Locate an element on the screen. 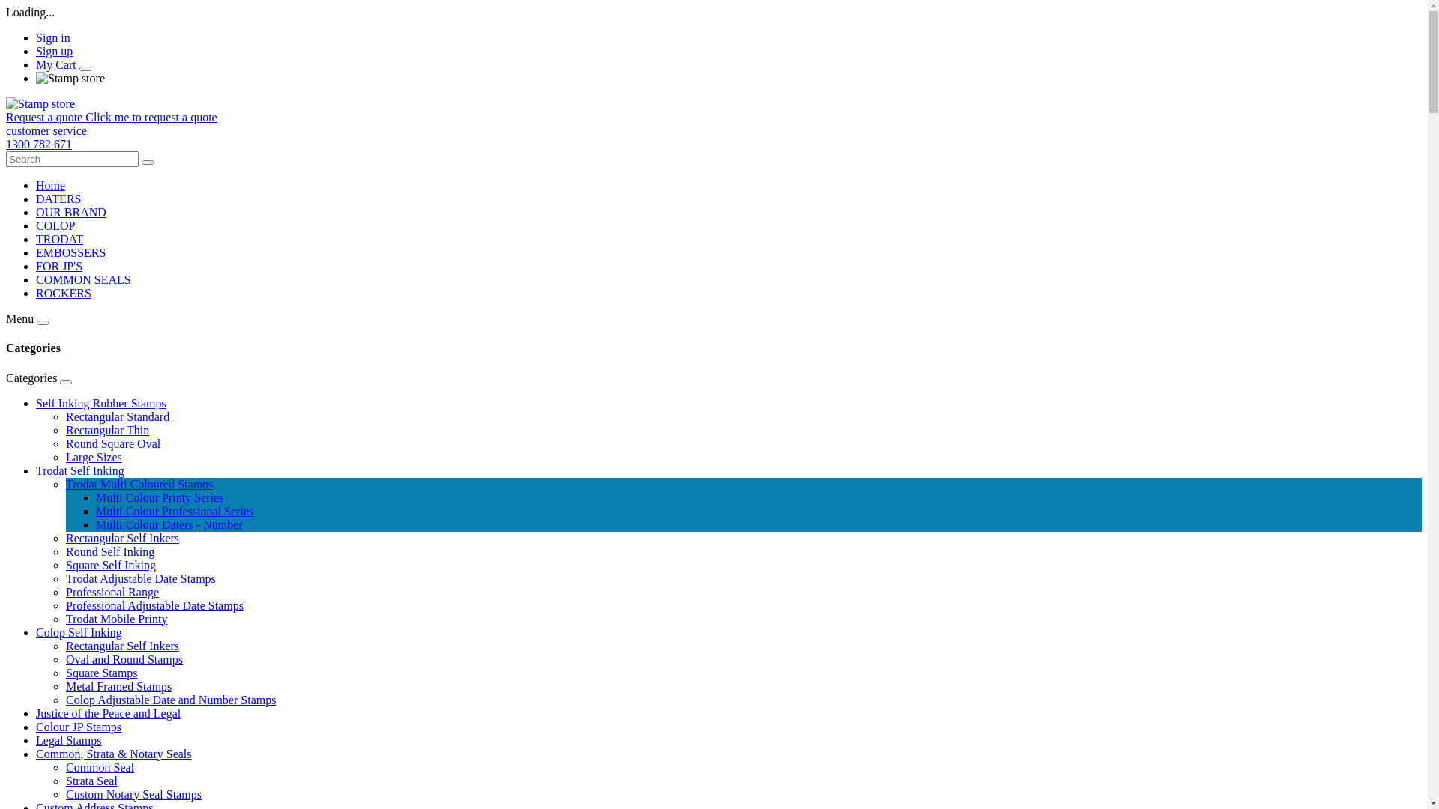 This screenshot has height=809, width=1439. Trodat Adjustable Date Stamps is located at coordinates (141, 578).